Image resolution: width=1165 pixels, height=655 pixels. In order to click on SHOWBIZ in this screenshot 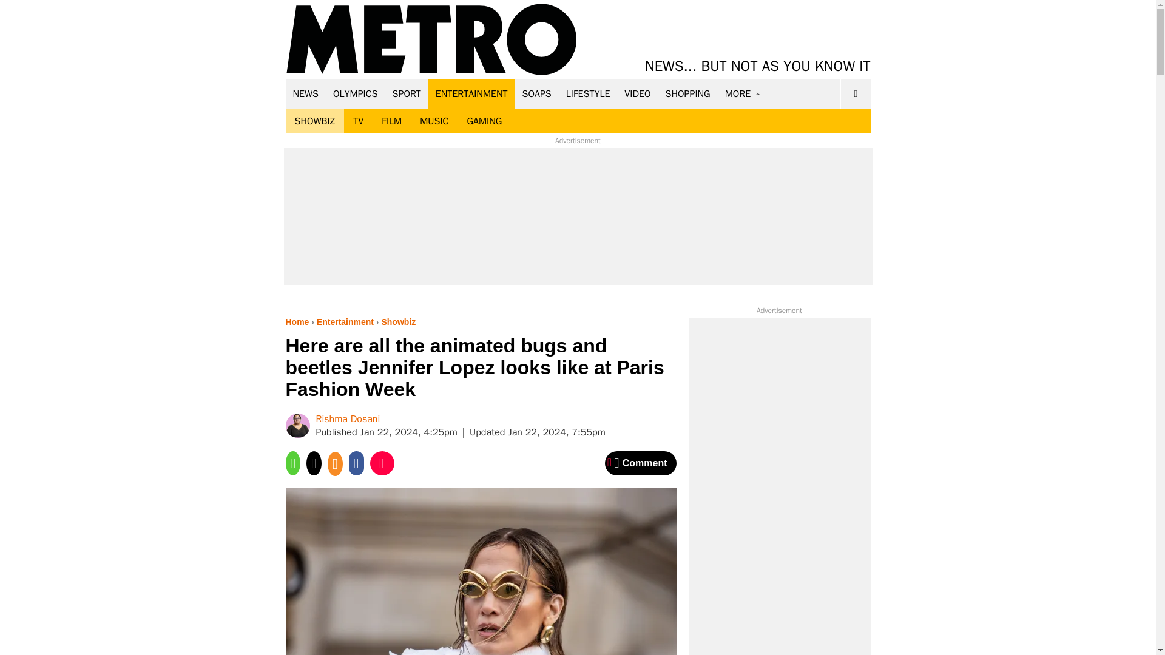, I will do `click(314, 121)`.